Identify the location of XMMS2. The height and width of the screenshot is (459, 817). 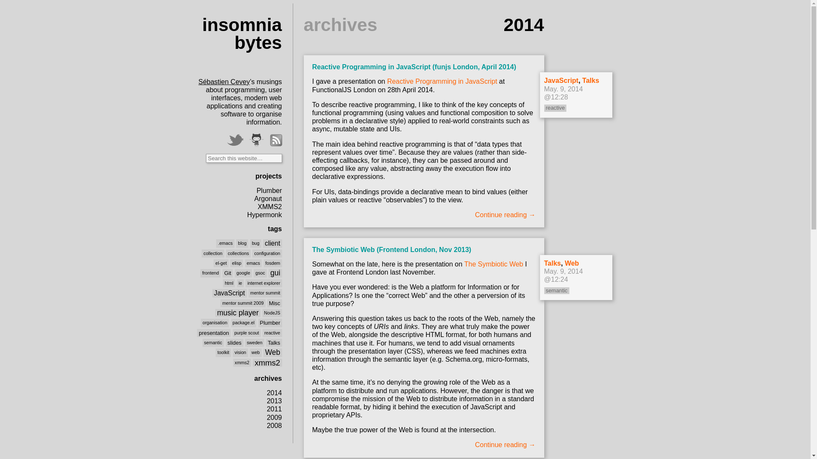
(270, 207).